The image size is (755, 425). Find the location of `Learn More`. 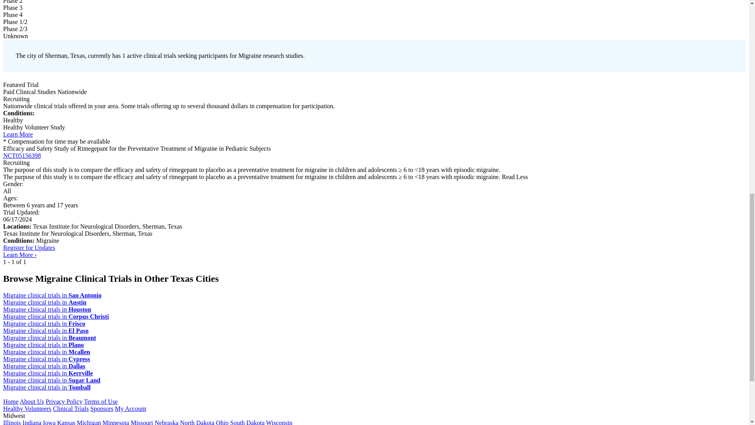

Learn More is located at coordinates (18, 134).